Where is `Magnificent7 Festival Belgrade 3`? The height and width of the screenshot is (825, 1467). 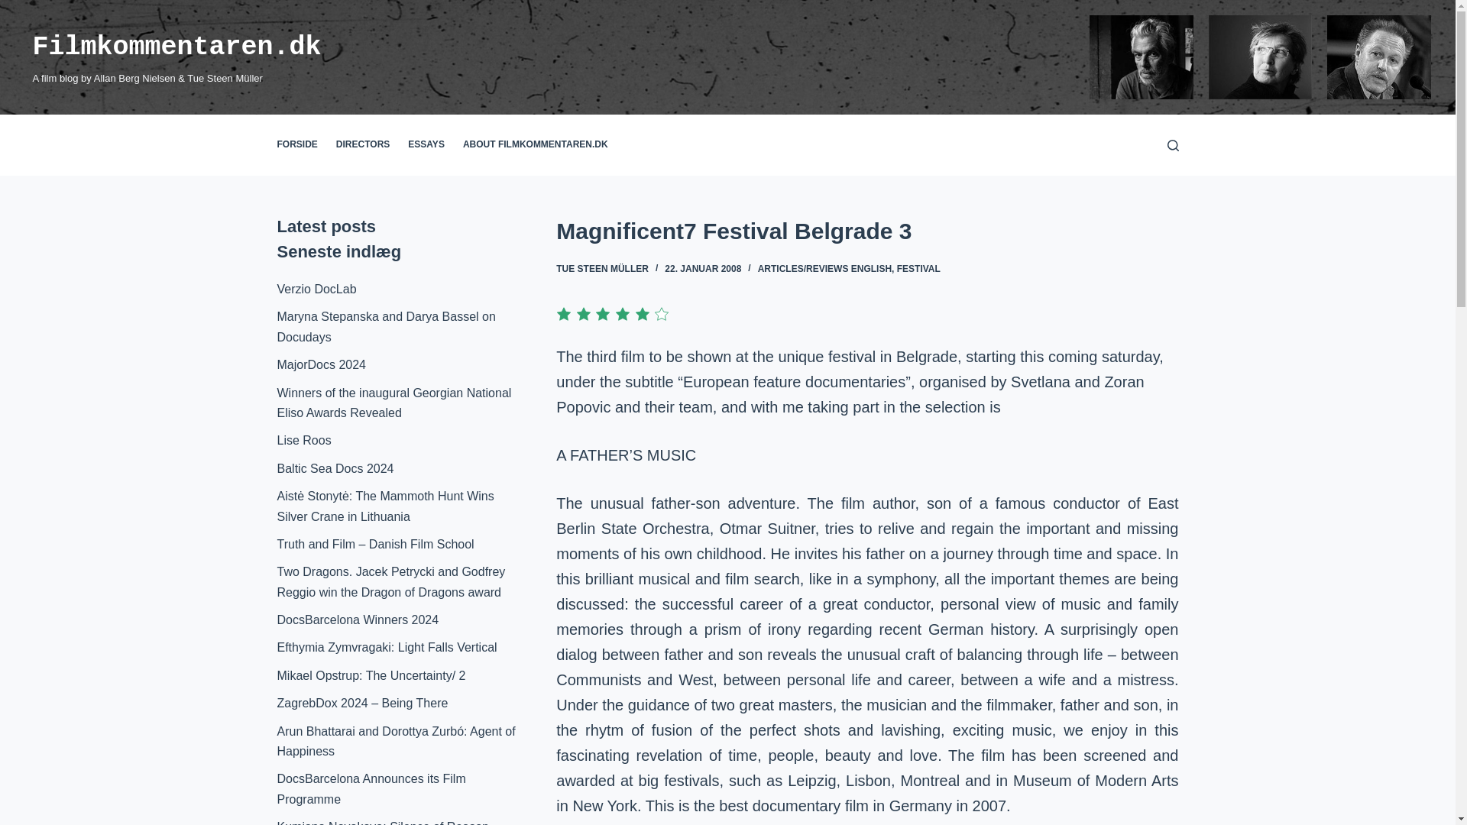
Magnificent7 Festival Belgrade 3 is located at coordinates (866, 231).